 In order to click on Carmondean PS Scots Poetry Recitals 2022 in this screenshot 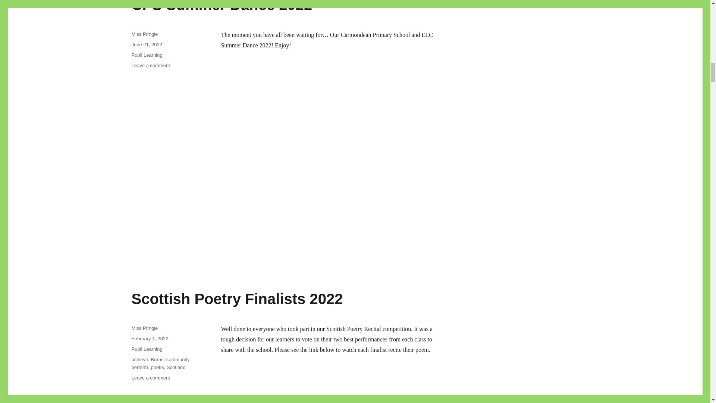, I will do `click(333, 384)`.